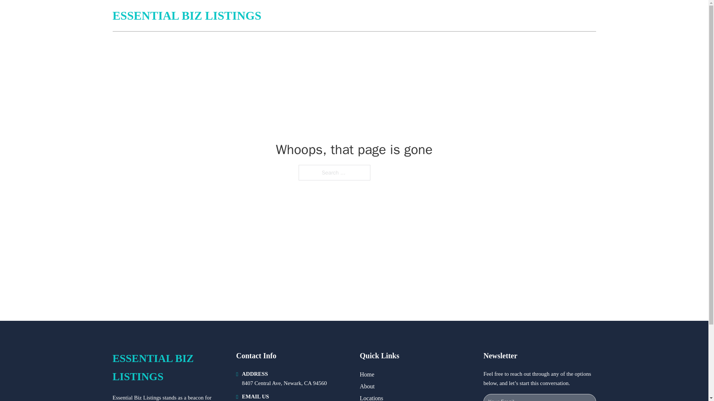 The width and height of the screenshot is (714, 401). I want to click on ESSENTIAL BIZ LISTINGS, so click(168, 368).